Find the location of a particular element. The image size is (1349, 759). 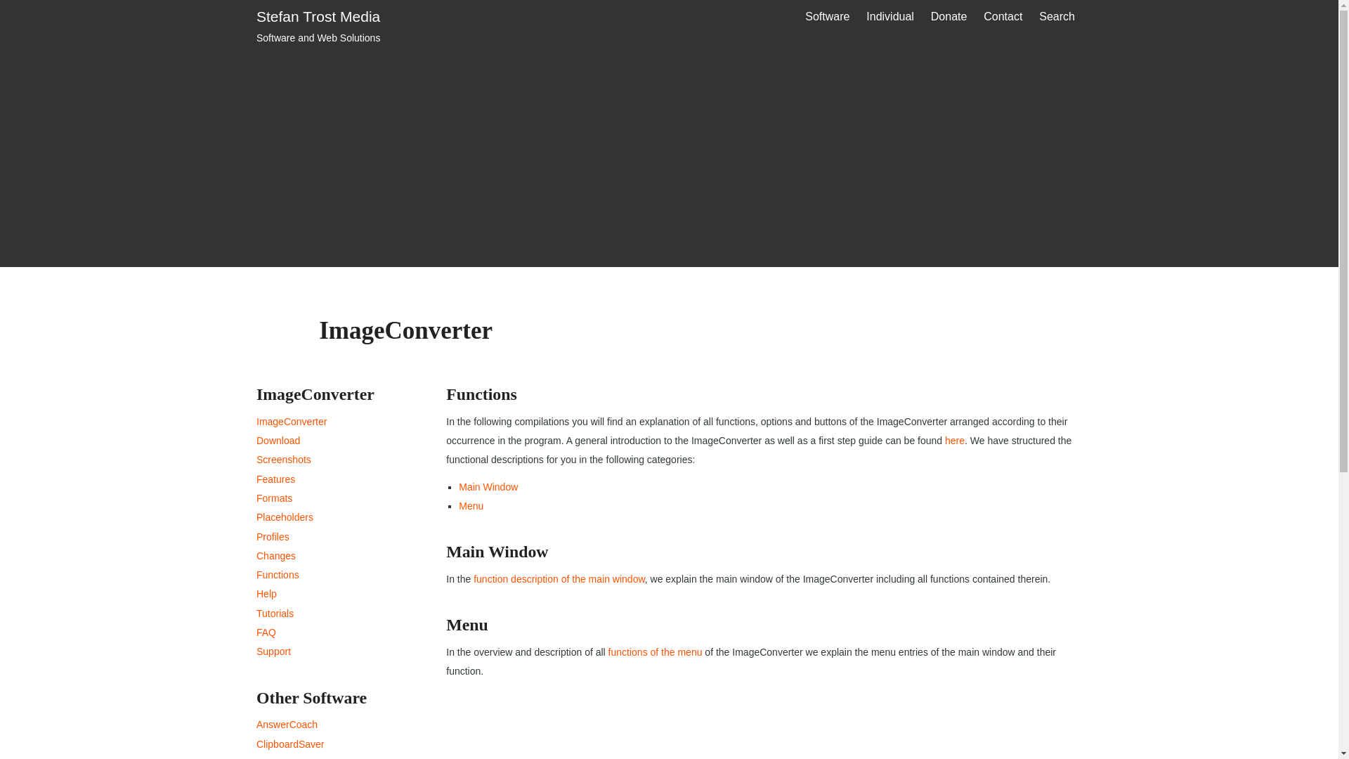

Placeholders is located at coordinates (949, 17).